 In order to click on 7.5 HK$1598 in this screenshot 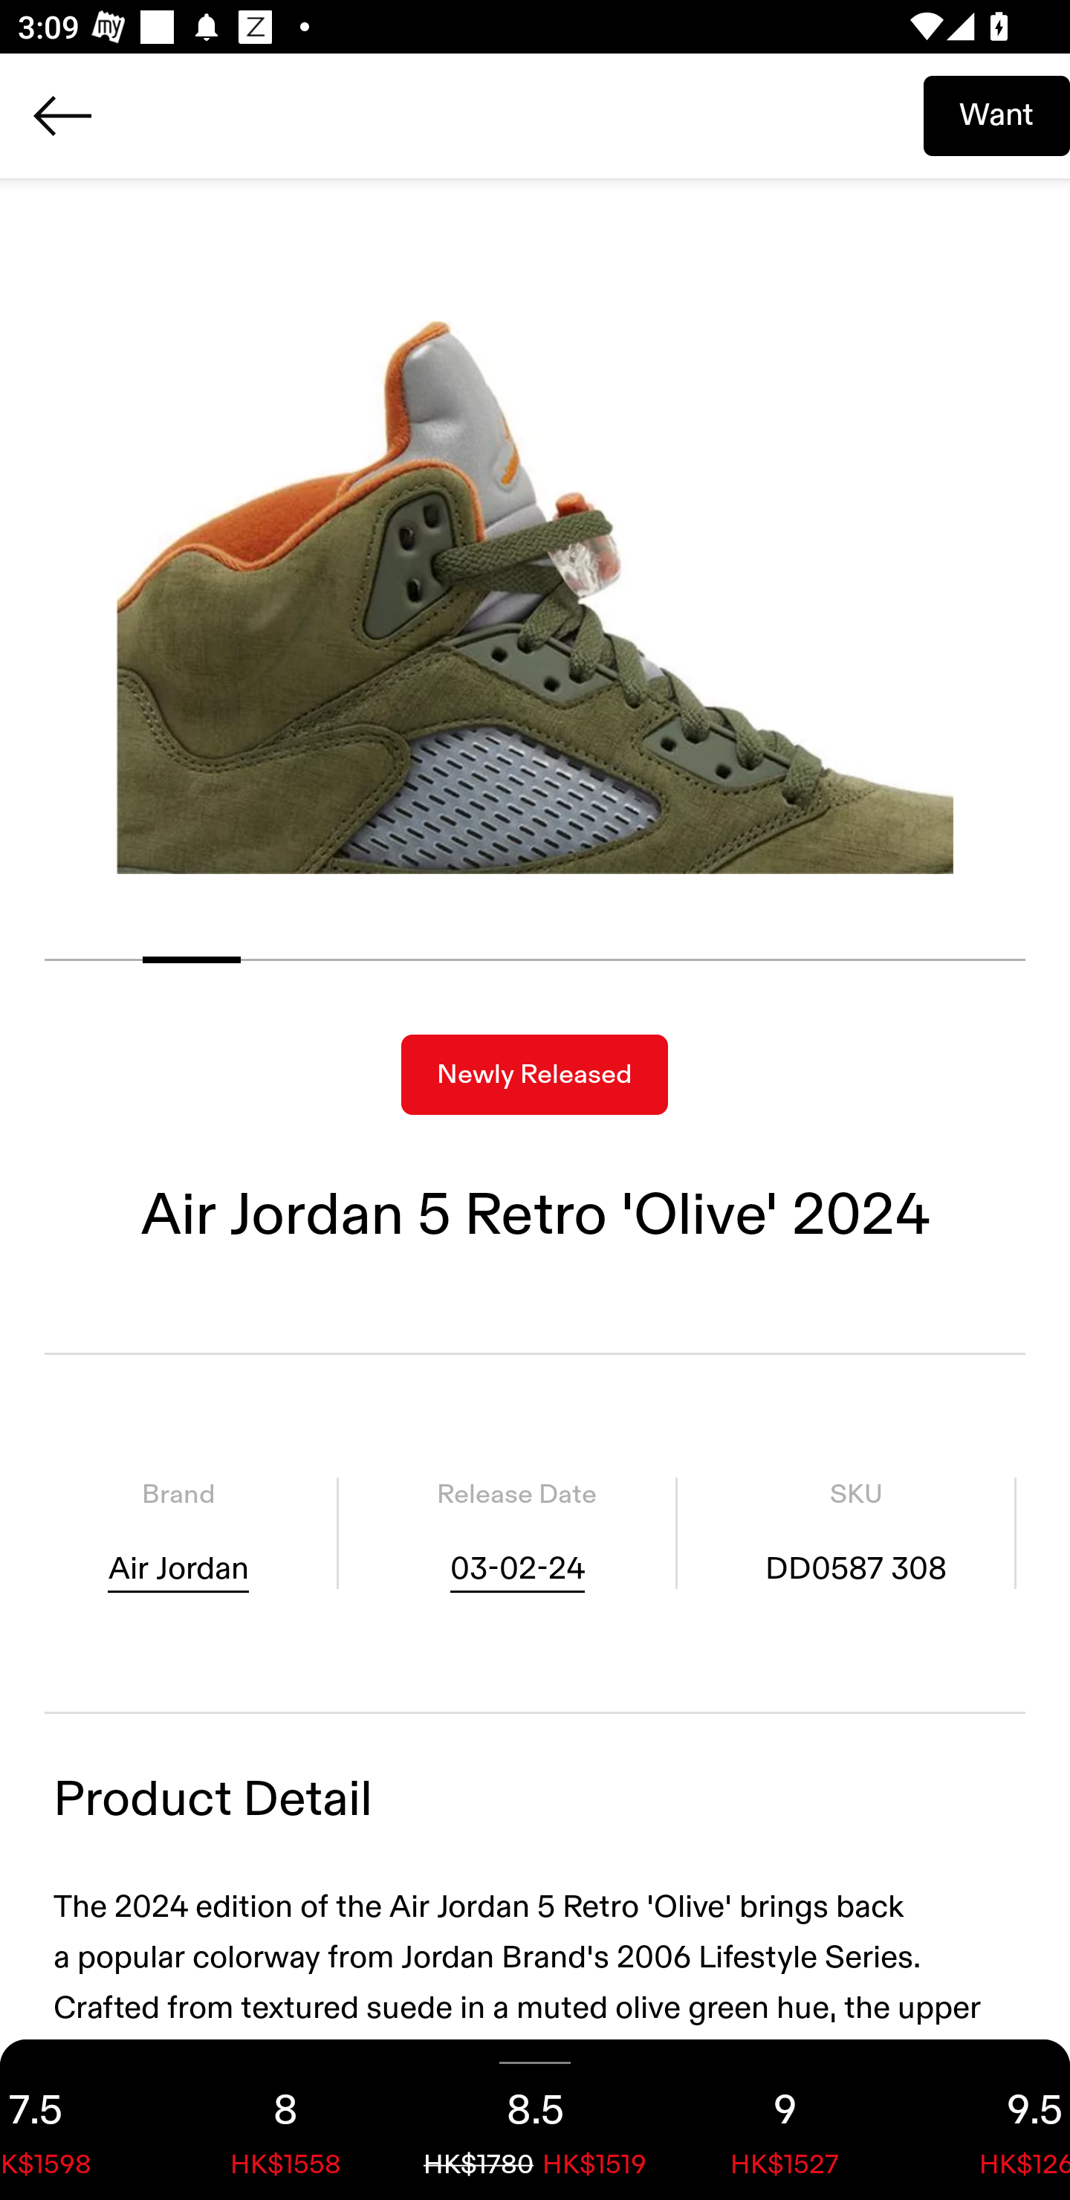, I will do `click(80, 2120)`.